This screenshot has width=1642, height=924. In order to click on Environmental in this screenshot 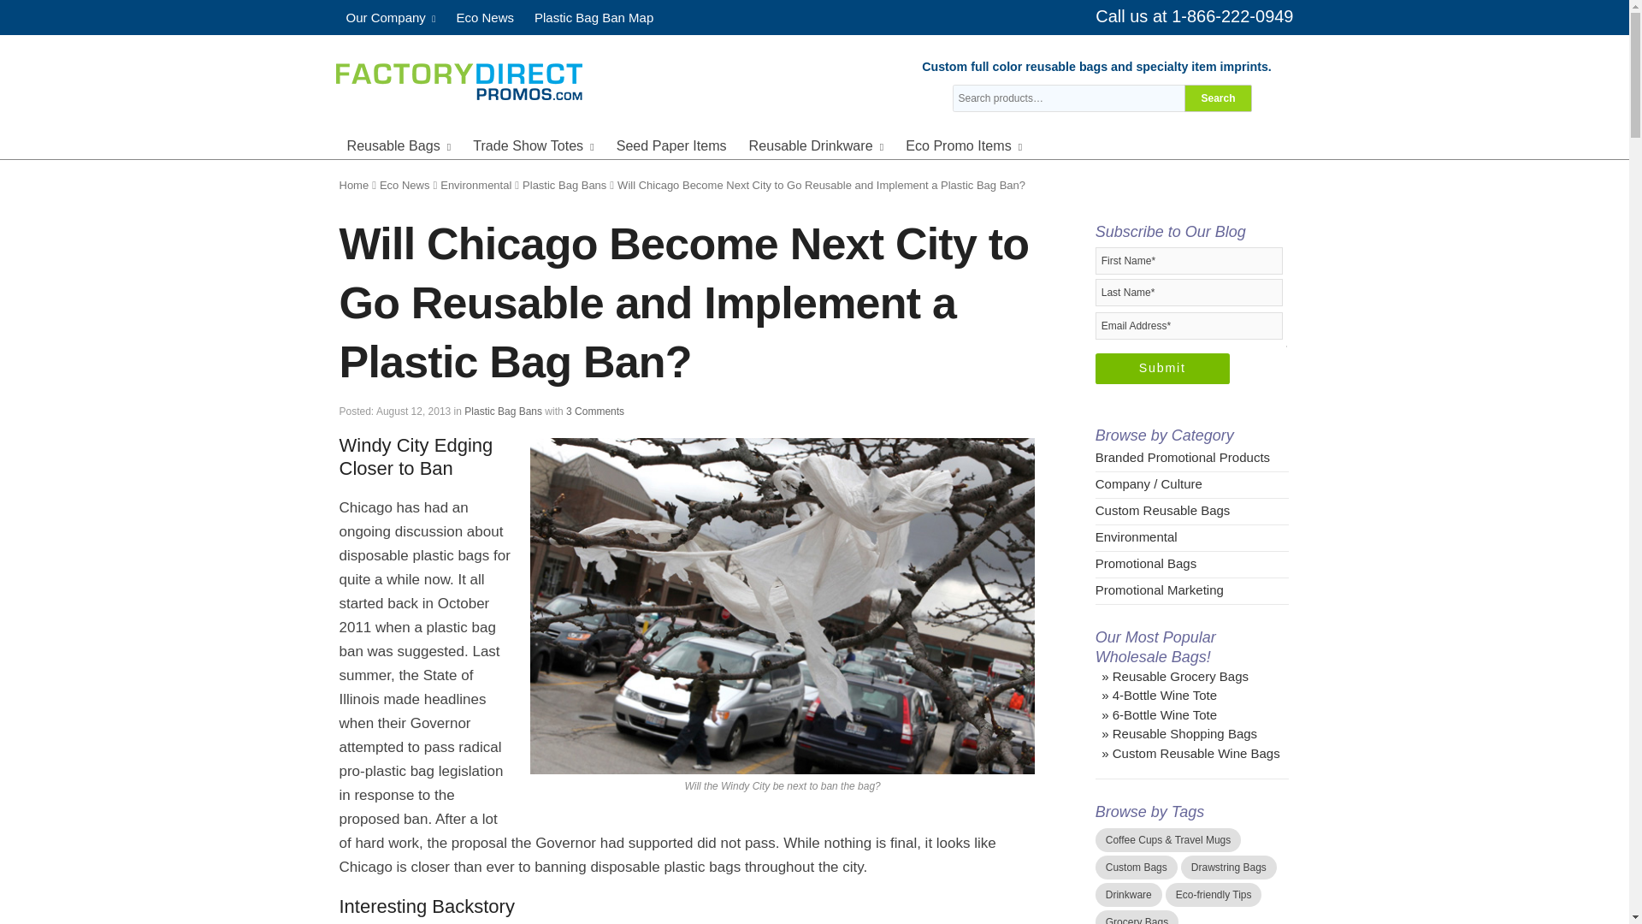, I will do `click(475, 185)`.